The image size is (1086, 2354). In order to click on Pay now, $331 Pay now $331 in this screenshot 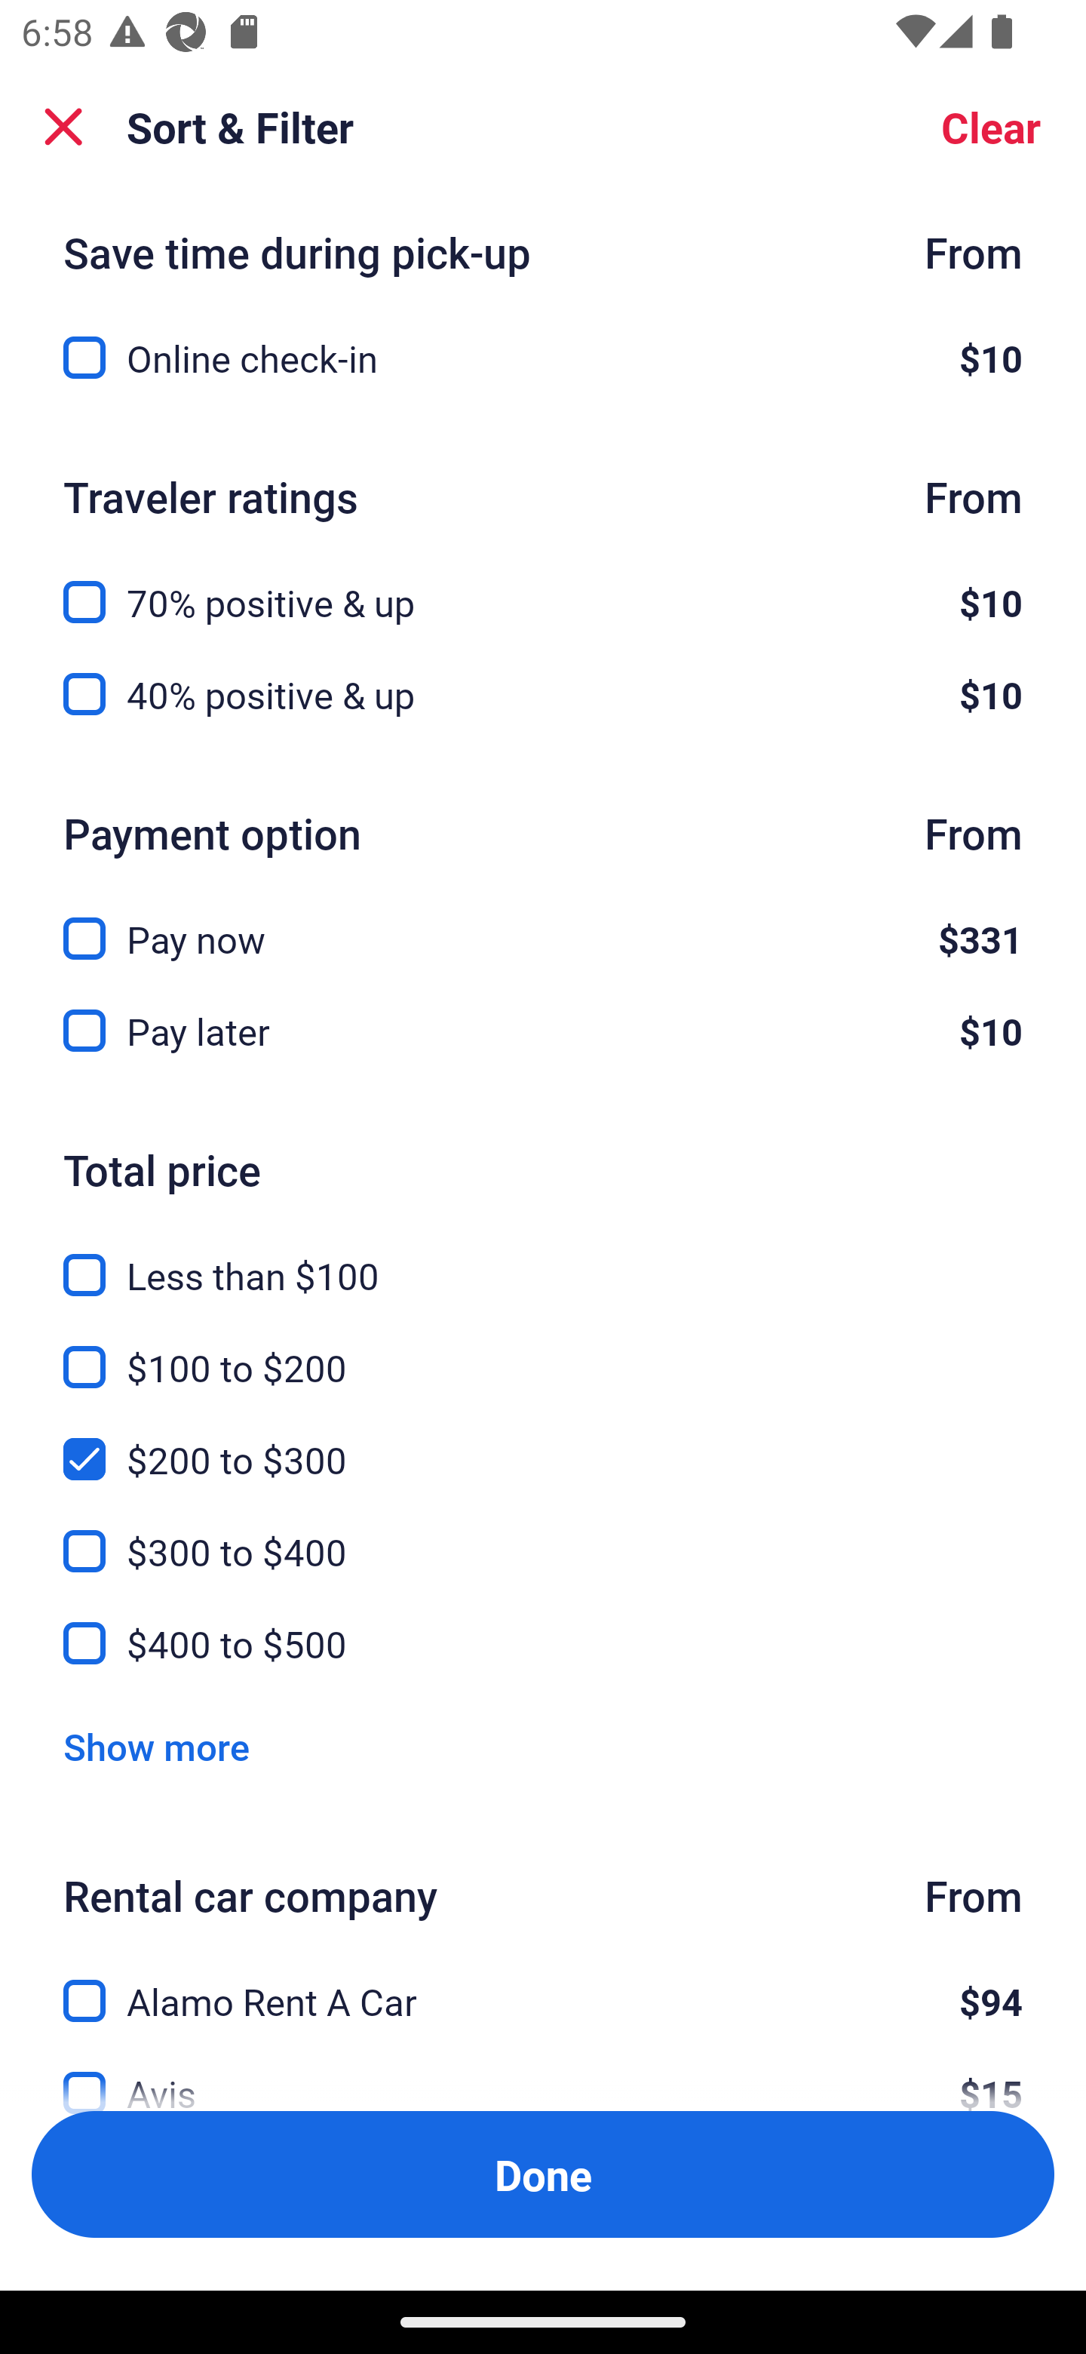, I will do `click(543, 921)`.